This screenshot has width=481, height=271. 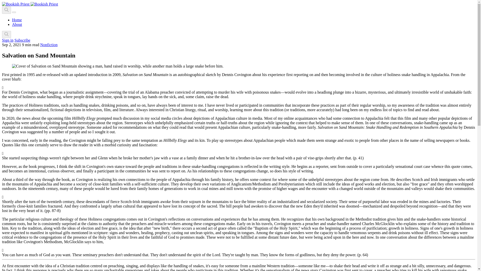 I want to click on Home, so click(x=17, y=20).